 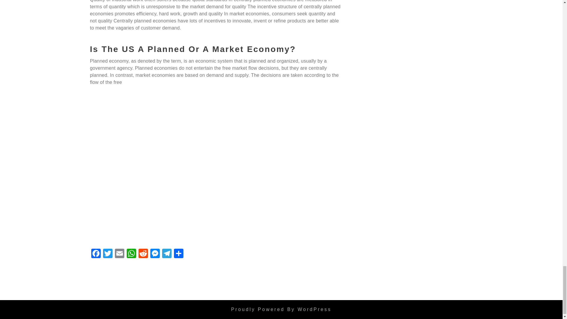 I want to click on Email, so click(x=119, y=254).